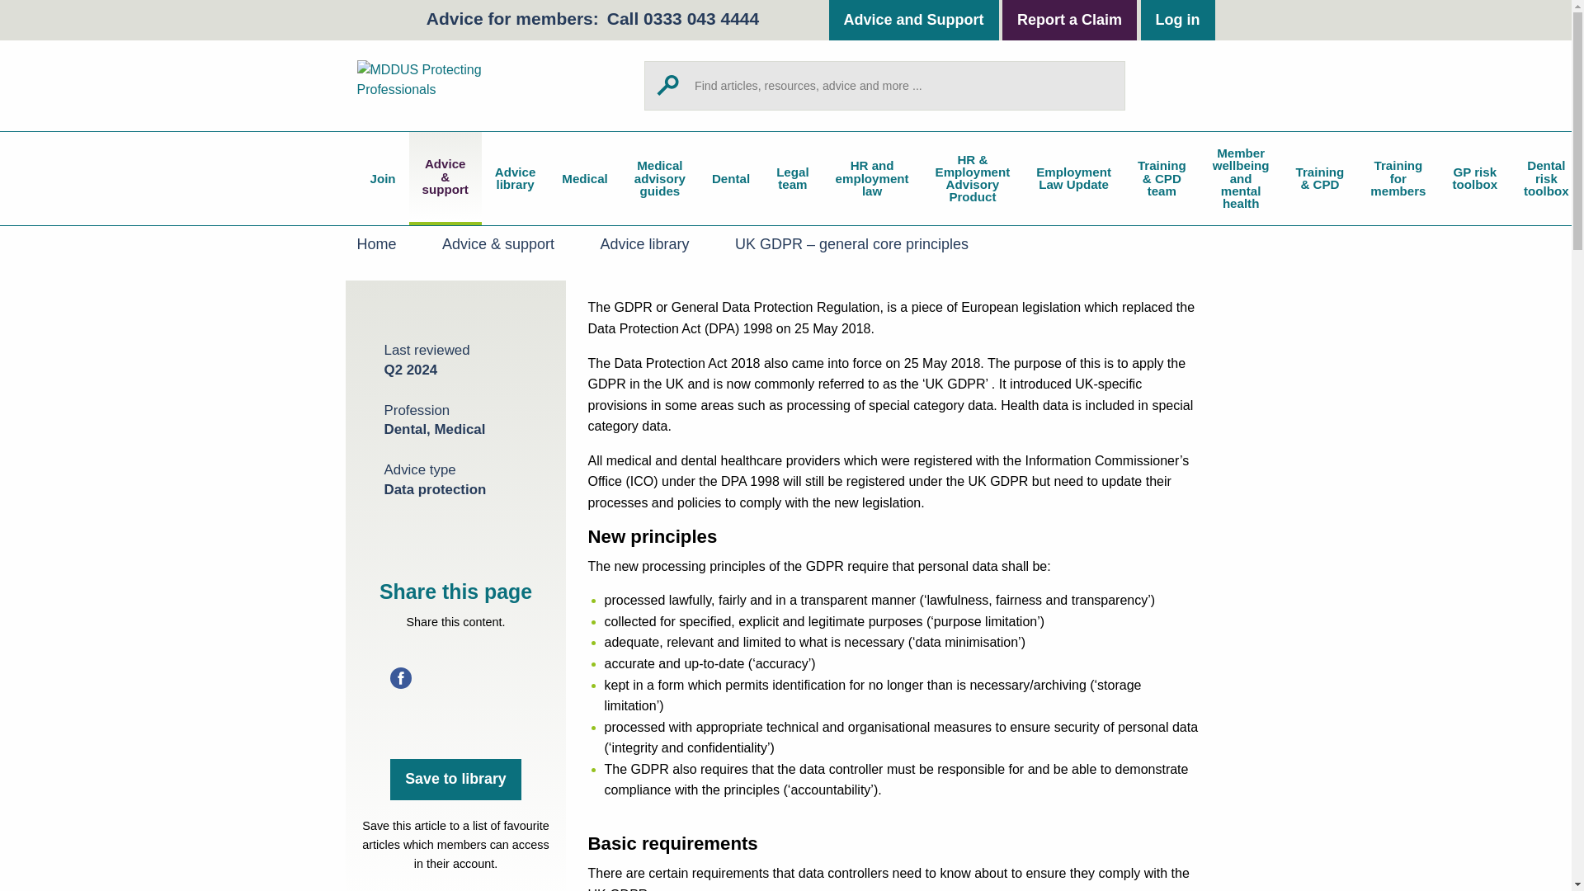 The width and height of the screenshot is (1584, 891). What do you see at coordinates (1241, 178) in the screenshot?
I see `Member wellbeing and mental health` at bounding box center [1241, 178].